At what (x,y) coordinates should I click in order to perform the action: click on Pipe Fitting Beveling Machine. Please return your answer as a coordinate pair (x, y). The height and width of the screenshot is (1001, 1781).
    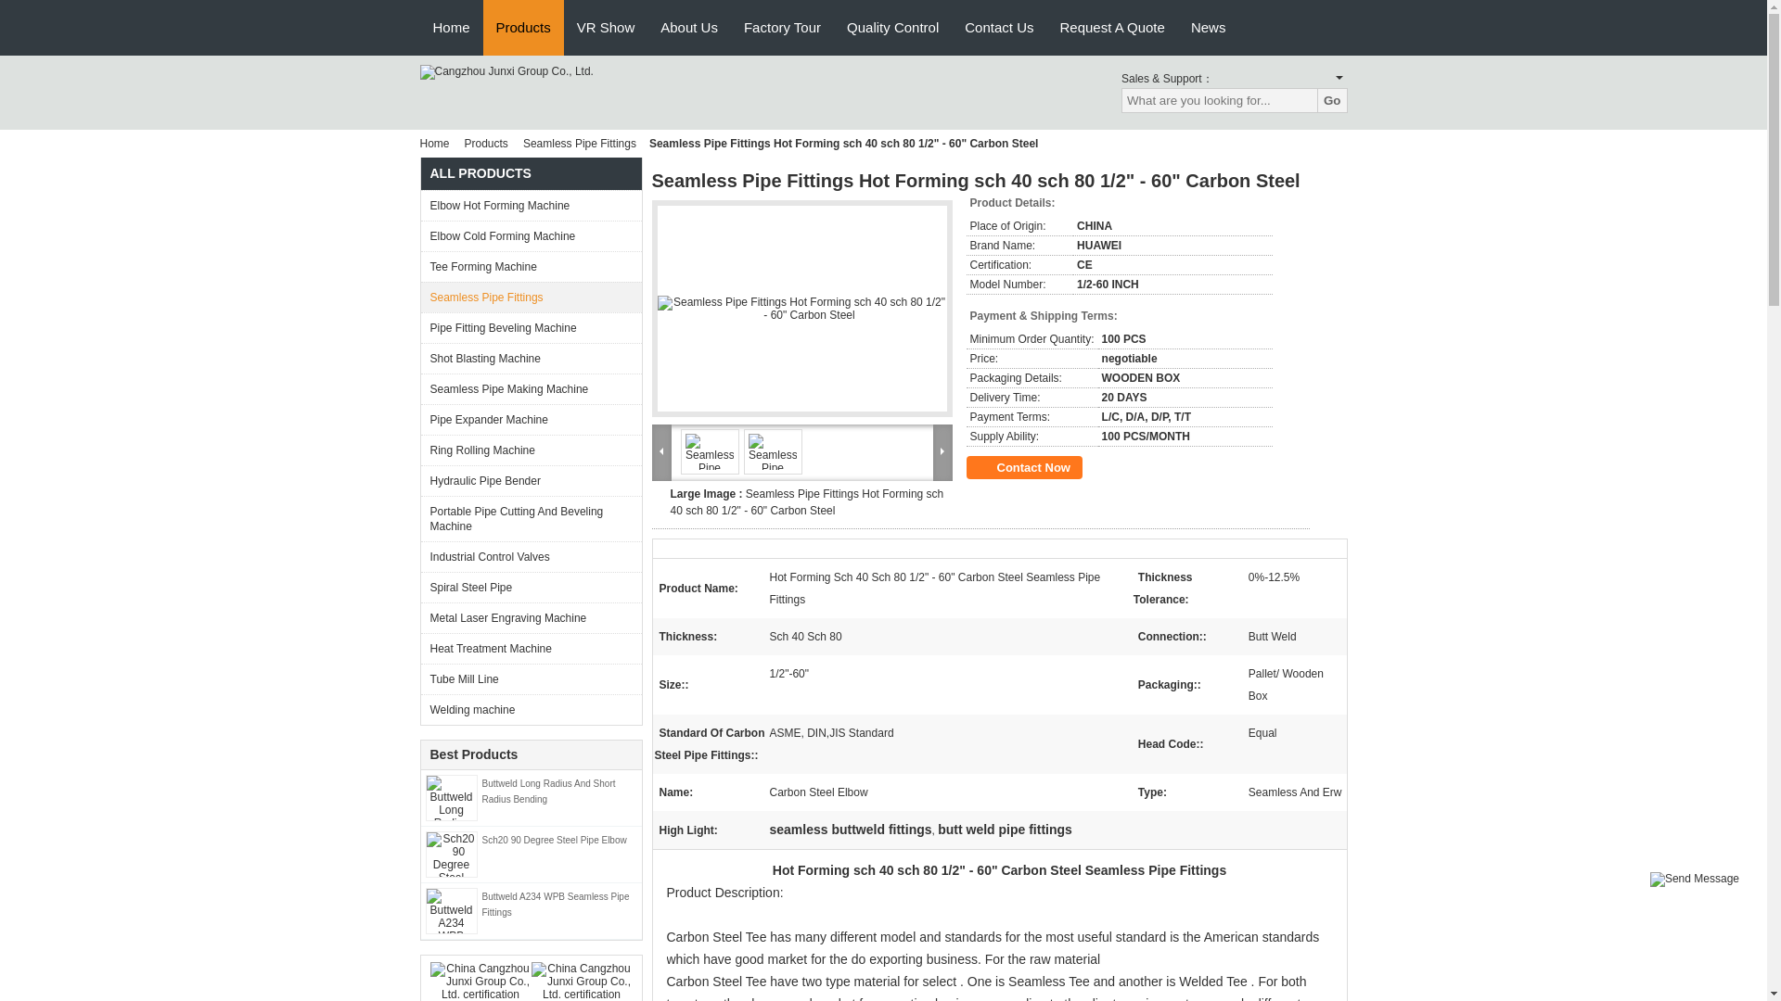
    Looking at the image, I should click on (531, 327).